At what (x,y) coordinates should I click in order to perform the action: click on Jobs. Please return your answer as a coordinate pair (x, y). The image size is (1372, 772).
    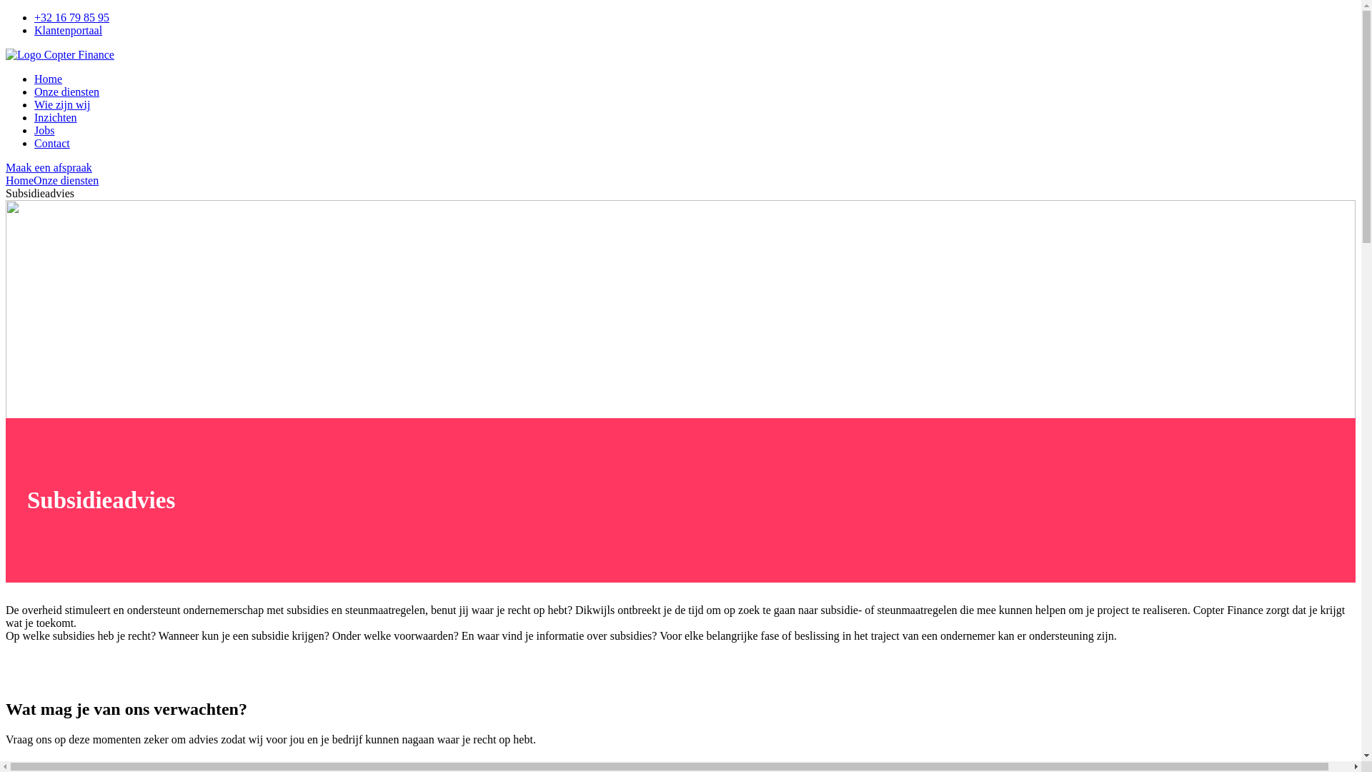
    Looking at the image, I should click on (44, 130).